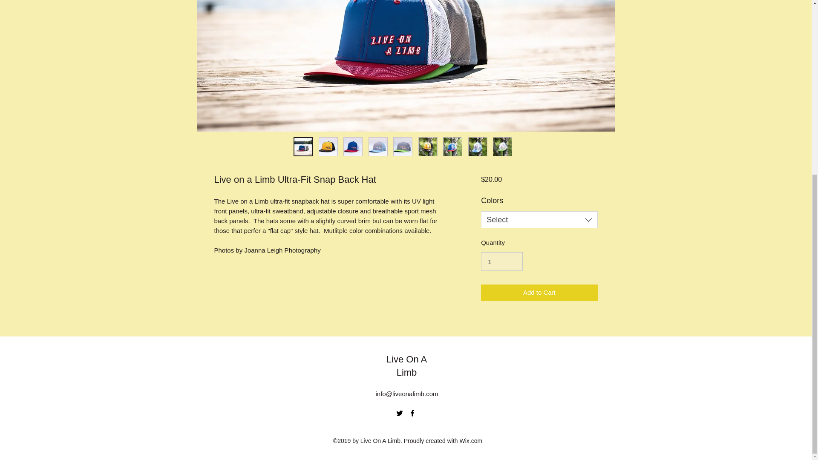  What do you see at coordinates (539, 293) in the screenshot?
I see `Add to Cart` at bounding box center [539, 293].